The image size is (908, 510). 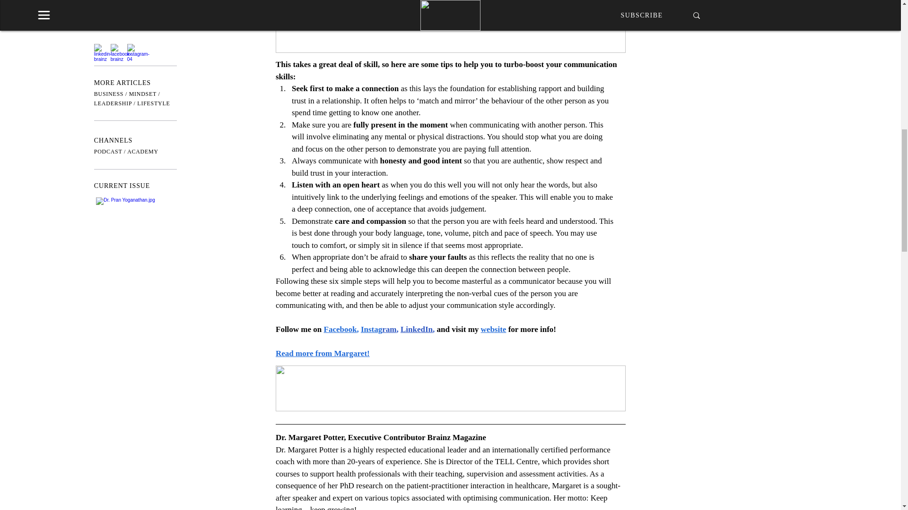 I want to click on Read more from Margaret!, so click(x=322, y=353).